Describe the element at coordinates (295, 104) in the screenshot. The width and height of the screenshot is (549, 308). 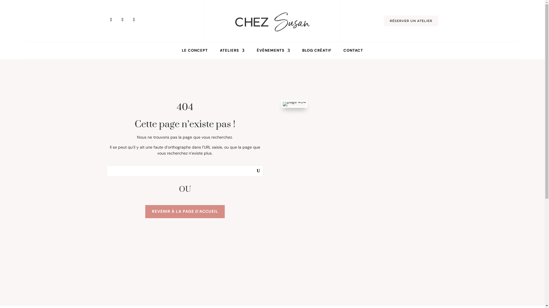
I see `page-404` at that location.